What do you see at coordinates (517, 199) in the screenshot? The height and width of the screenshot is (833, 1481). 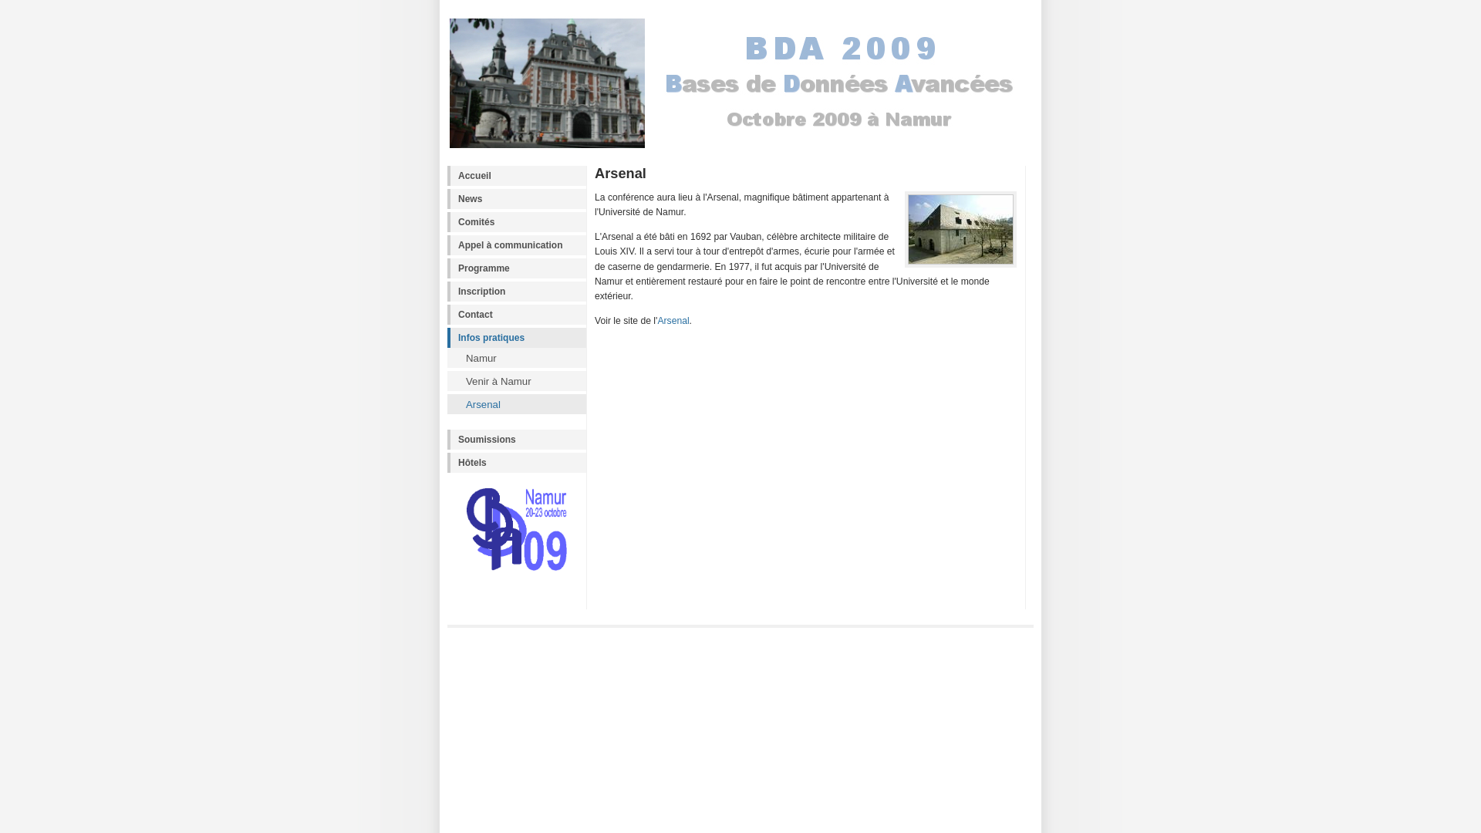 I see `News` at bounding box center [517, 199].